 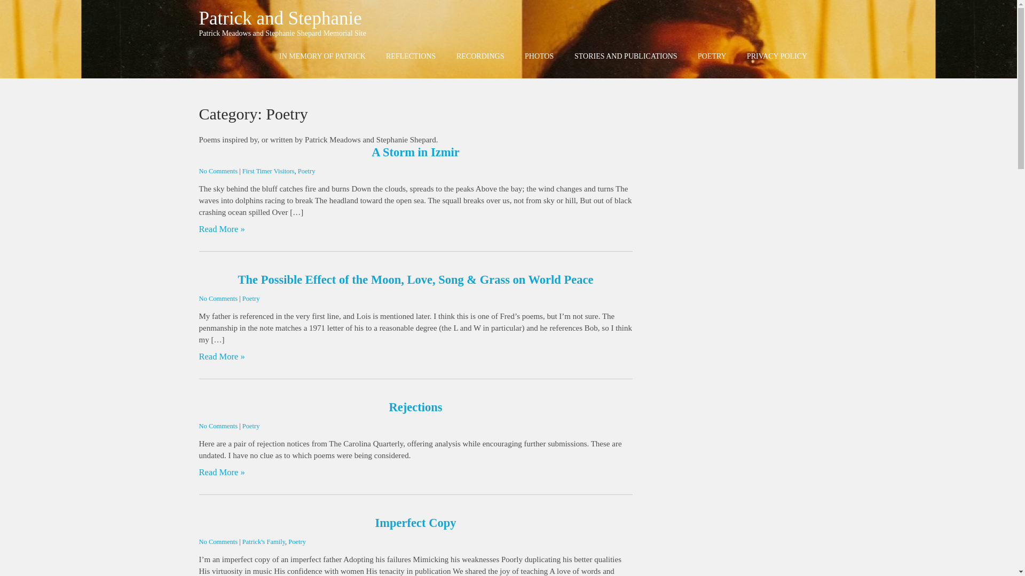 I want to click on No Comments, so click(x=218, y=171).